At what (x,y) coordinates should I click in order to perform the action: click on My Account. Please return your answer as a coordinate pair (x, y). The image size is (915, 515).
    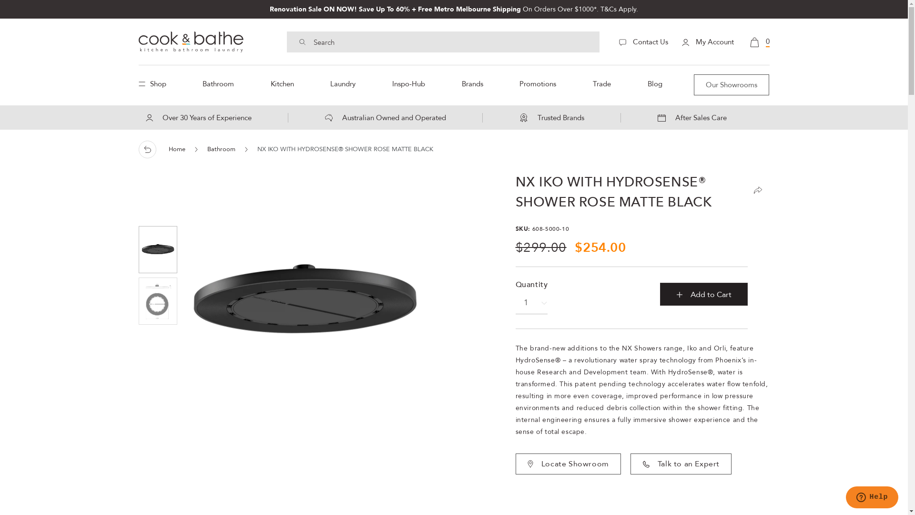
    Looking at the image, I should click on (707, 42).